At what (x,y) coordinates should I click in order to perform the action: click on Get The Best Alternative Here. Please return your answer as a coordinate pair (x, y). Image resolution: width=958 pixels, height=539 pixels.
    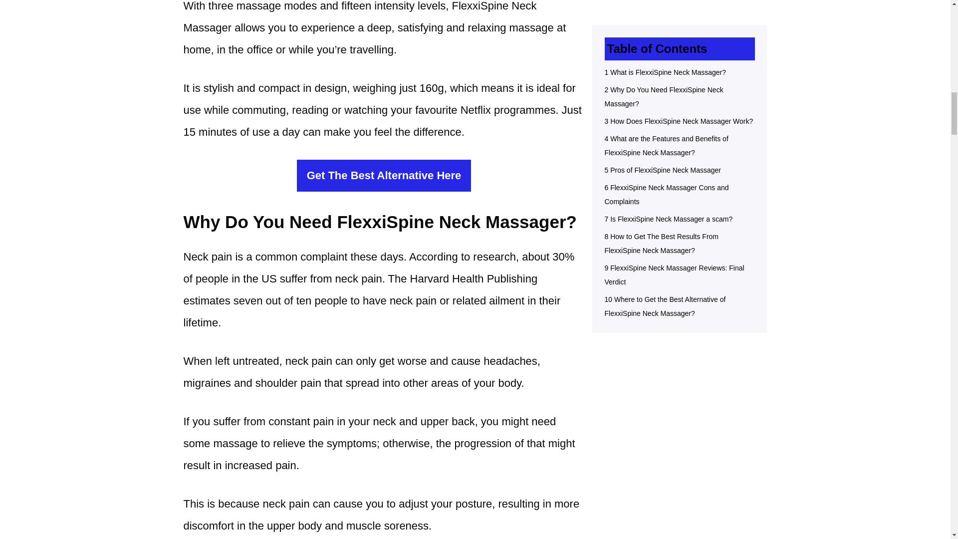
    Looking at the image, I should click on (384, 176).